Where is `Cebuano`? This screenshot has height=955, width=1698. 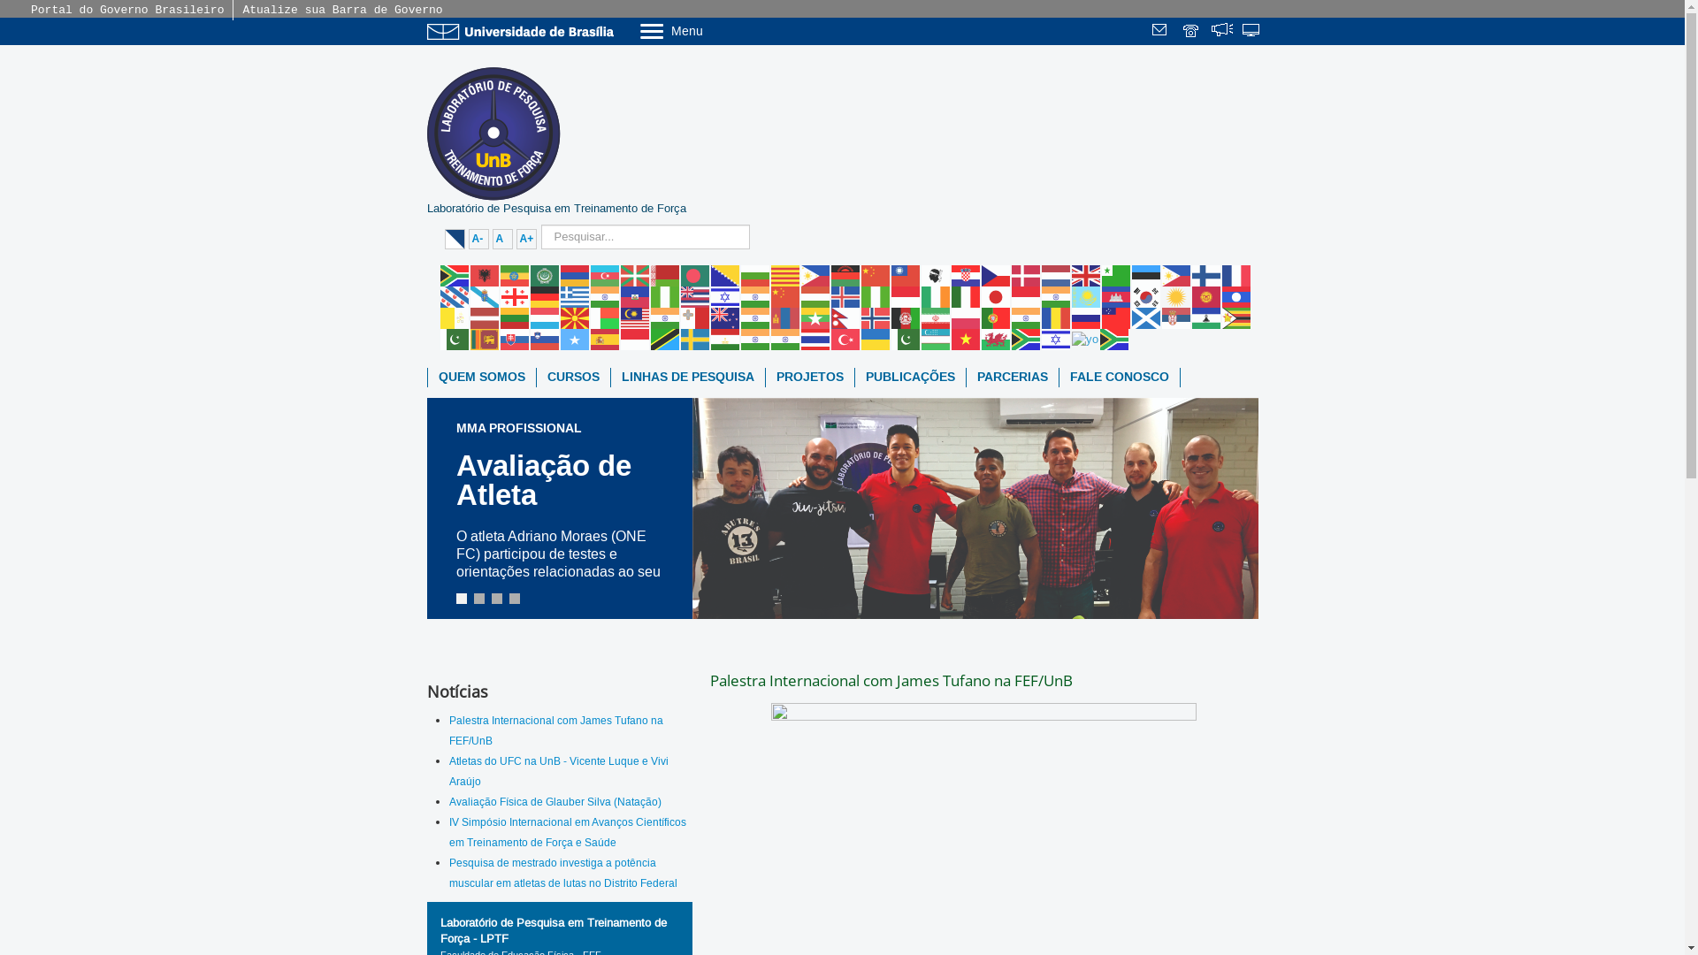
Cebuano is located at coordinates (816, 275).